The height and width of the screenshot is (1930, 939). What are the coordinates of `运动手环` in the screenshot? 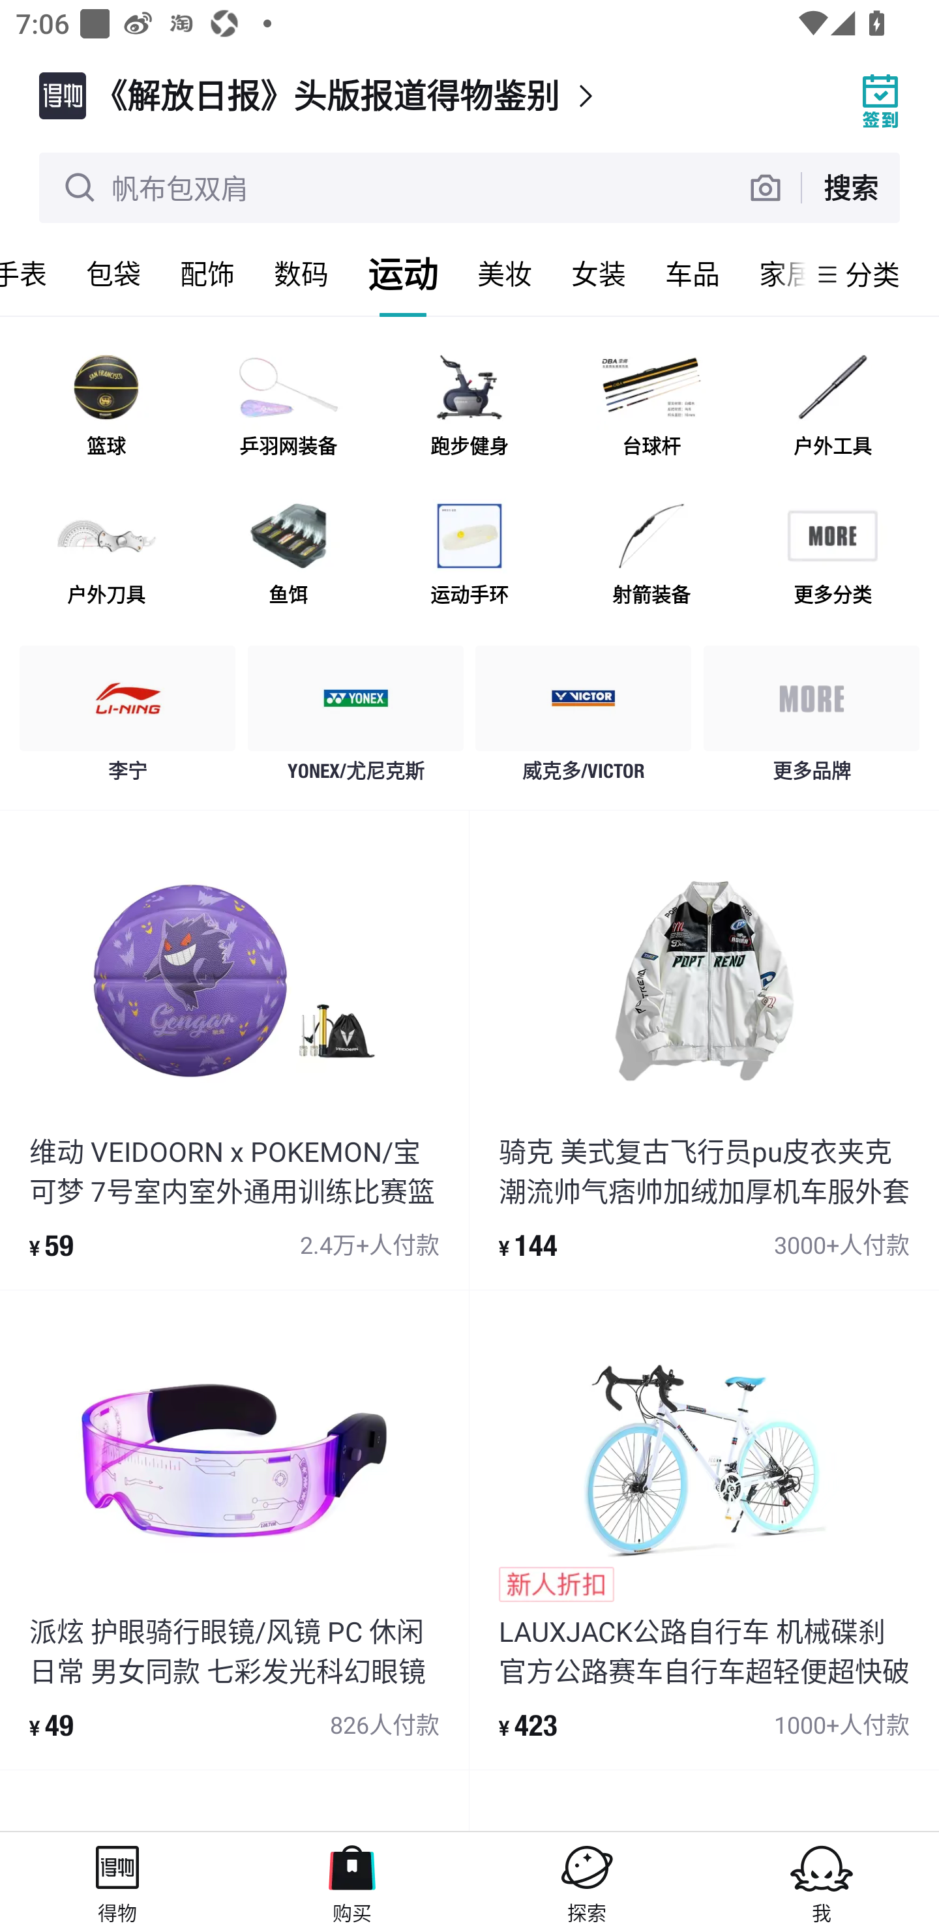 It's located at (469, 554).